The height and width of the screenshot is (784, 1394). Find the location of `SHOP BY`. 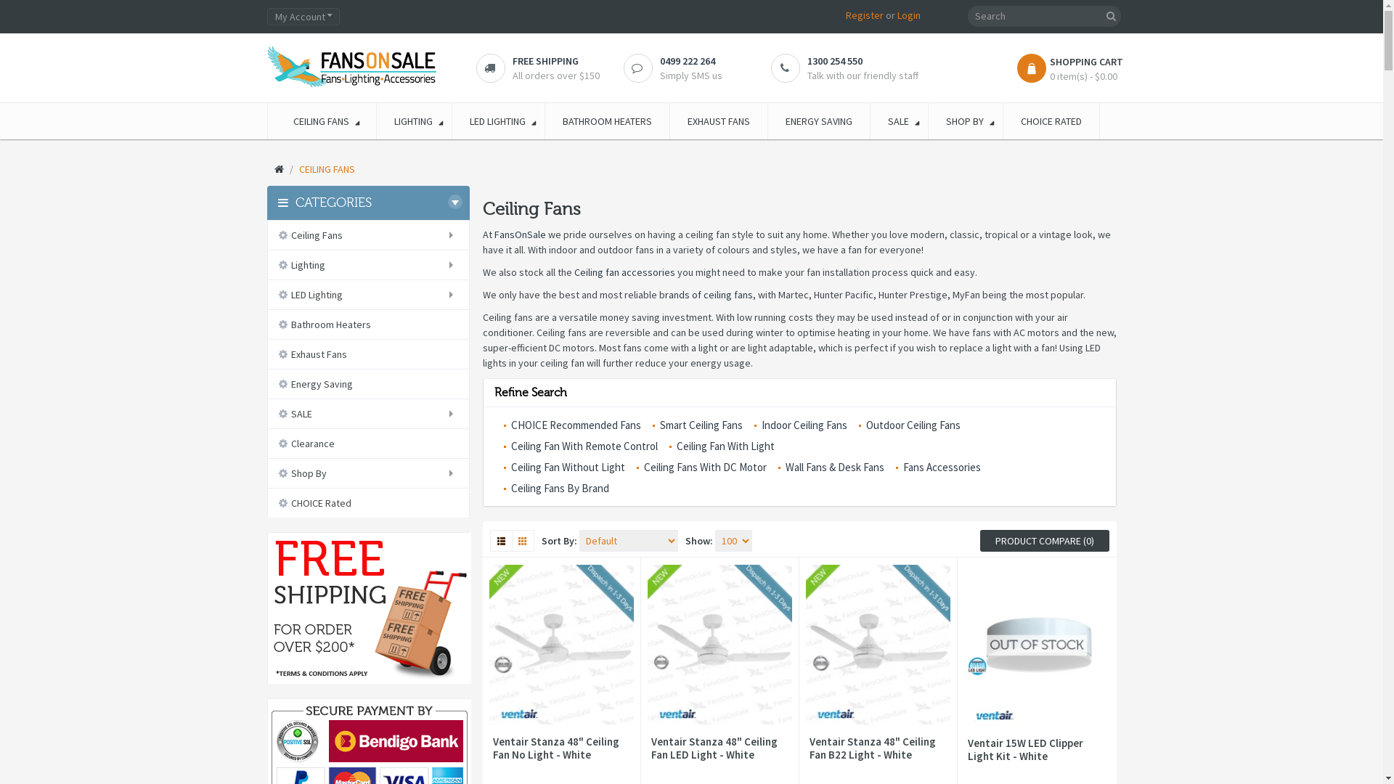

SHOP BY is located at coordinates (966, 121).